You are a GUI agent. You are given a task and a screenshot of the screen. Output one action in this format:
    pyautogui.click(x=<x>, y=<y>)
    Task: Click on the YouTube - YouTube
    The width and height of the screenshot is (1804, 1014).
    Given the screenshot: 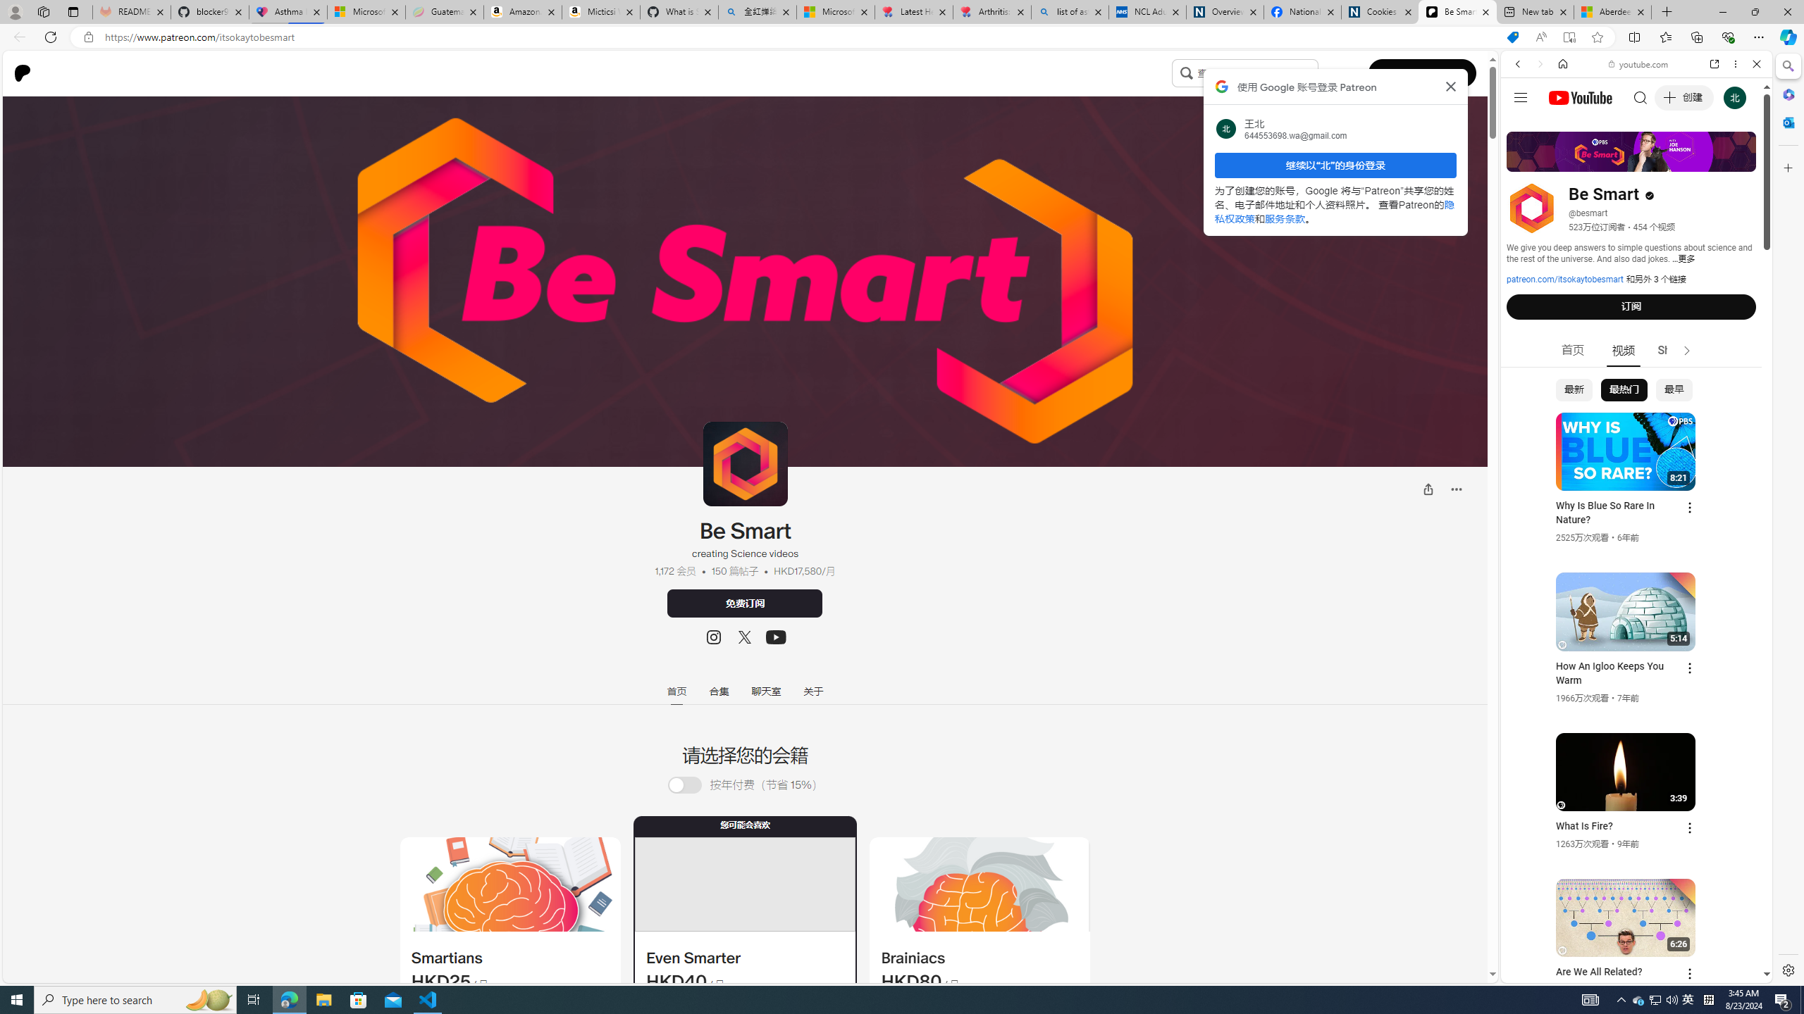 What is the action you would take?
    pyautogui.click(x=1631, y=694)
    